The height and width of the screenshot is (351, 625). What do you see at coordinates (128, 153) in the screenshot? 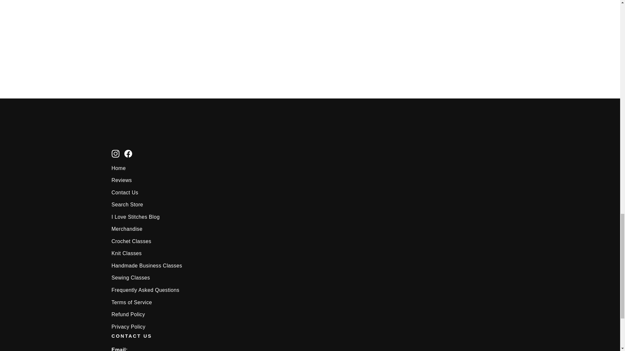
I see `I Love Stitches on Facebook` at bounding box center [128, 153].